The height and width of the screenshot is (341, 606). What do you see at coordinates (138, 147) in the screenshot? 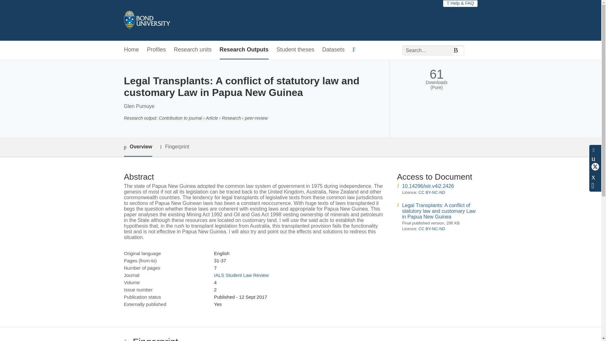
I see `Overview` at bounding box center [138, 147].